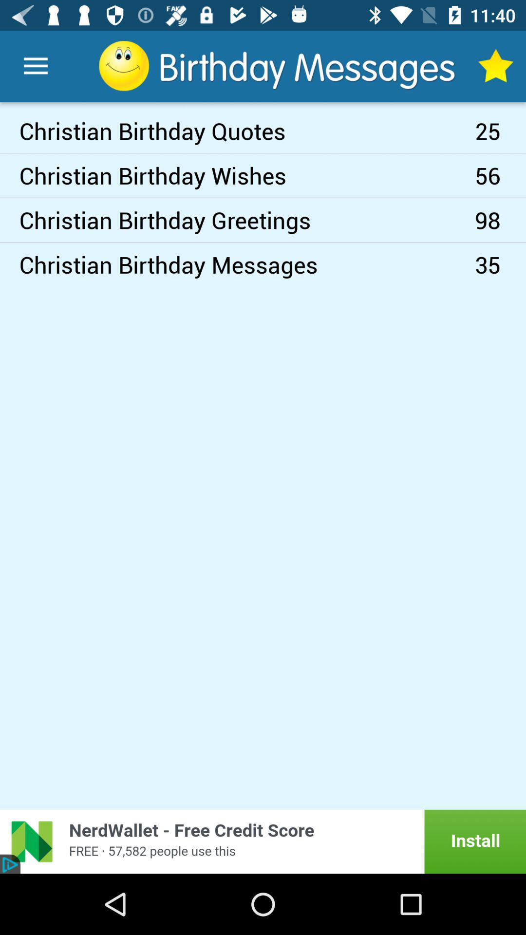  What do you see at coordinates (501, 264) in the screenshot?
I see `swipe until the 35 icon` at bounding box center [501, 264].